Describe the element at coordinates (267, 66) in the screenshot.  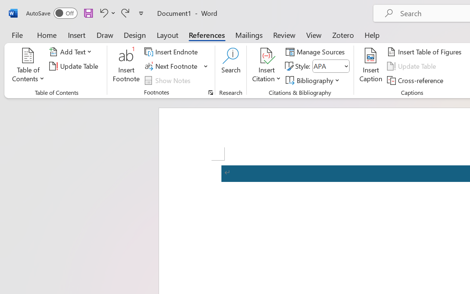
I see `Insert Citation` at that location.